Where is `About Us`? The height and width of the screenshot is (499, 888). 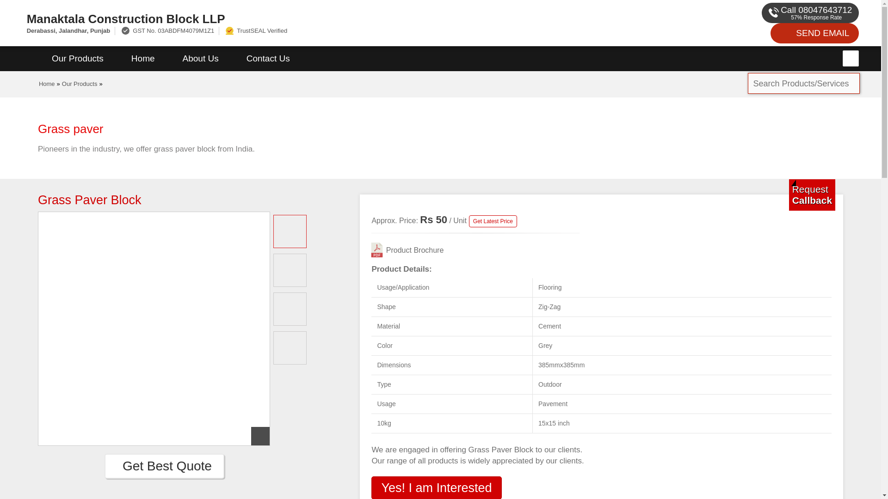 About Us is located at coordinates (201, 59).